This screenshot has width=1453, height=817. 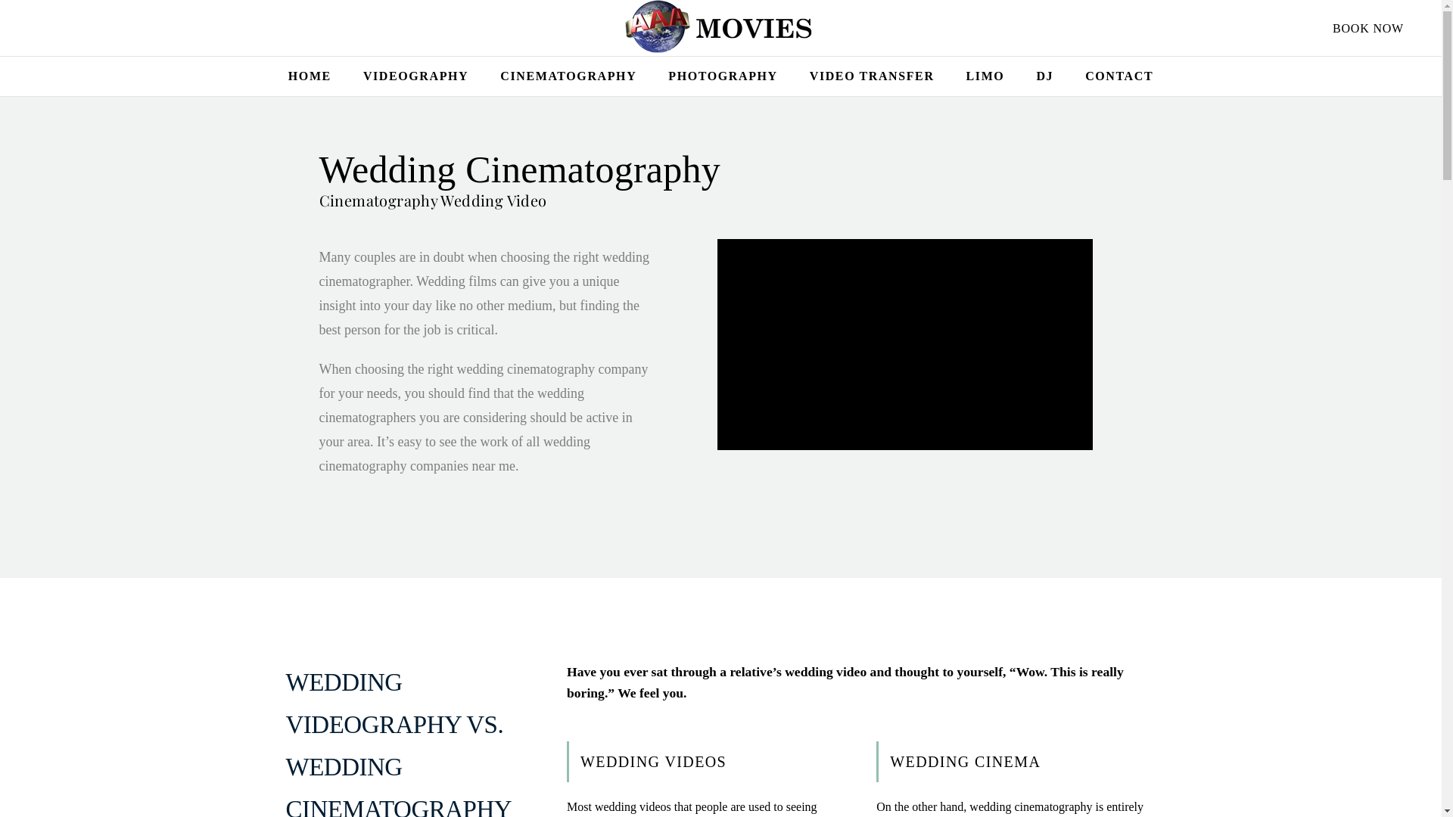 I want to click on HOME, so click(x=310, y=76).